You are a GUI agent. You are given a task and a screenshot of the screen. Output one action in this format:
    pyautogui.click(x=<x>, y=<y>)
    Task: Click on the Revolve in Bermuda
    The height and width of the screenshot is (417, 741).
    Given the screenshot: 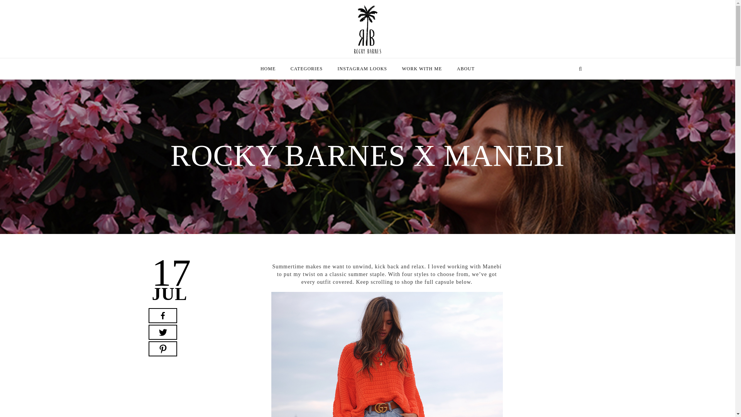 What is the action you would take?
    pyautogui.click(x=173, y=345)
    